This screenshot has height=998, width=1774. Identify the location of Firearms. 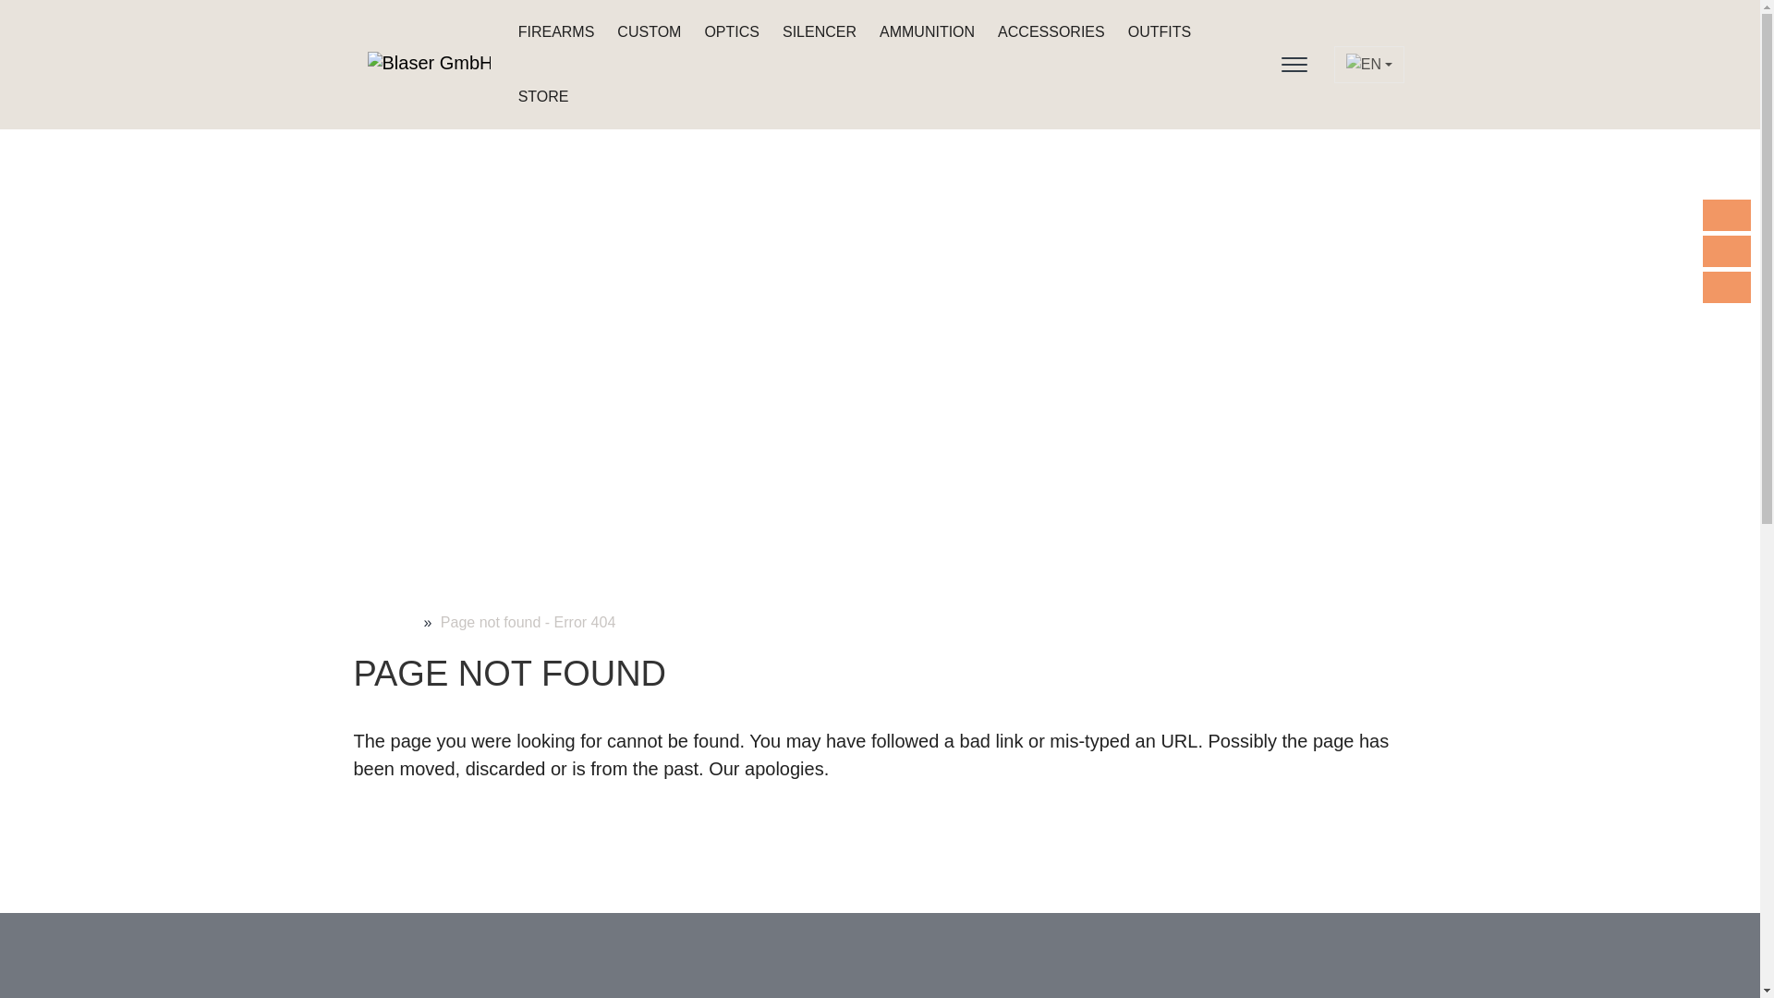
(554, 32).